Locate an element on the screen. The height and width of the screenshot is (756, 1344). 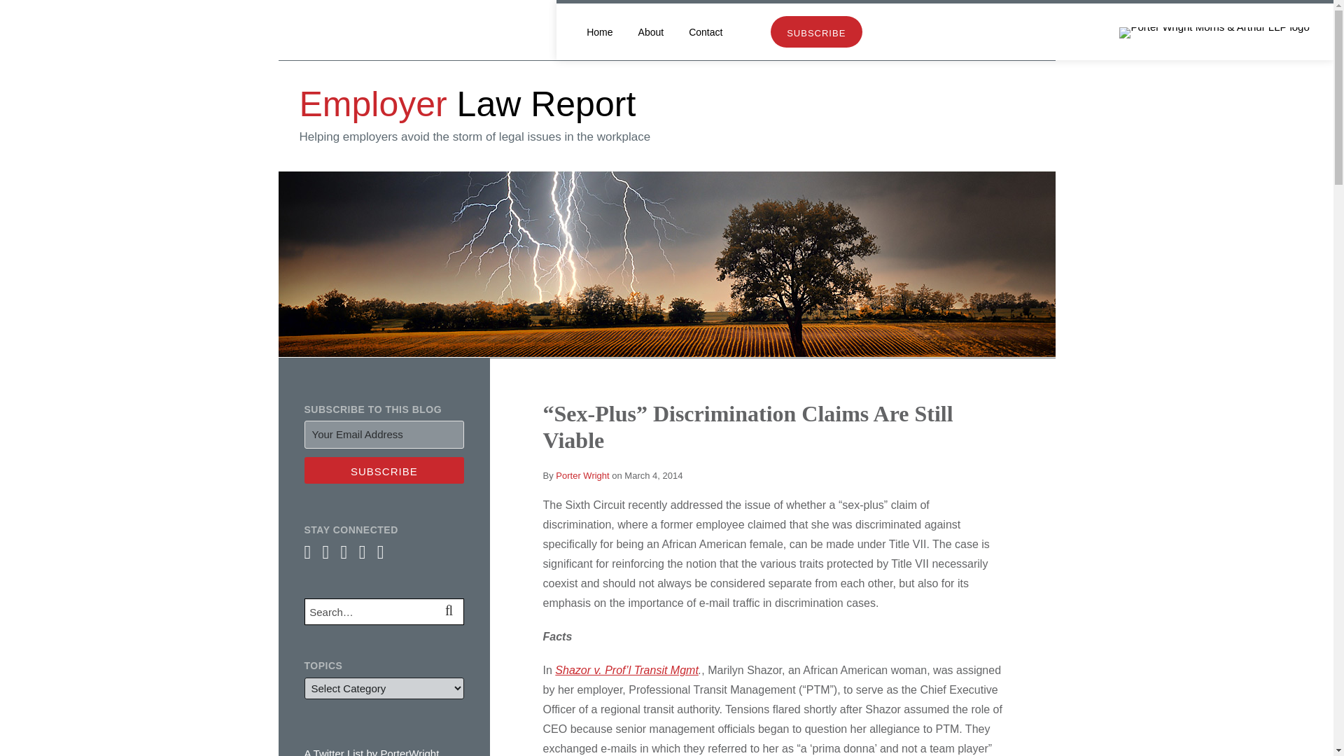
Contact is located at coordinates (706, 32).